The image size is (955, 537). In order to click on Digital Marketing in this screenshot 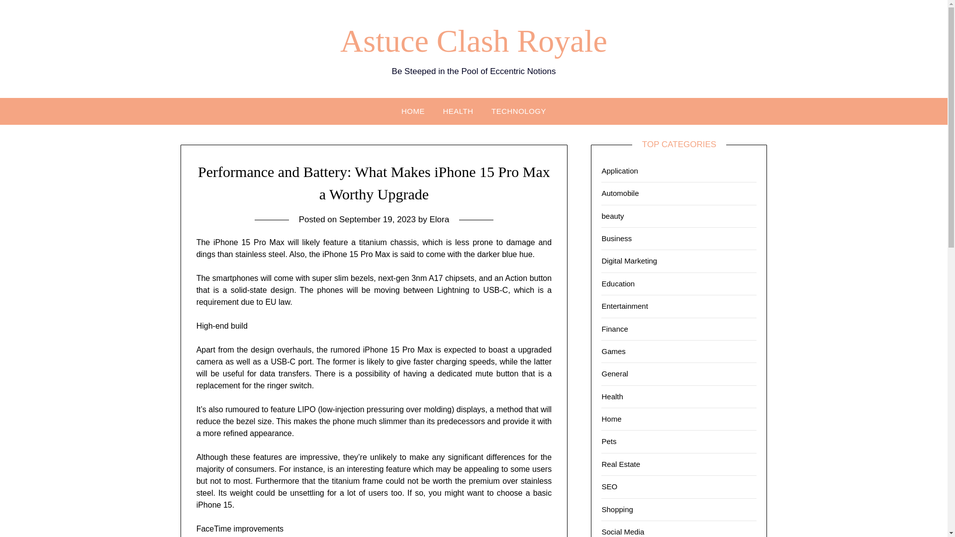, I will do `click(629, 261)`.